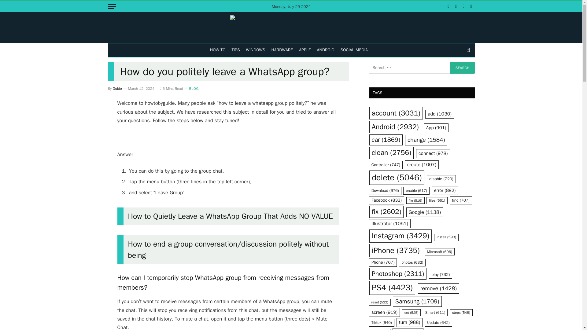  I want to click on APPLE, so click(305, 50).